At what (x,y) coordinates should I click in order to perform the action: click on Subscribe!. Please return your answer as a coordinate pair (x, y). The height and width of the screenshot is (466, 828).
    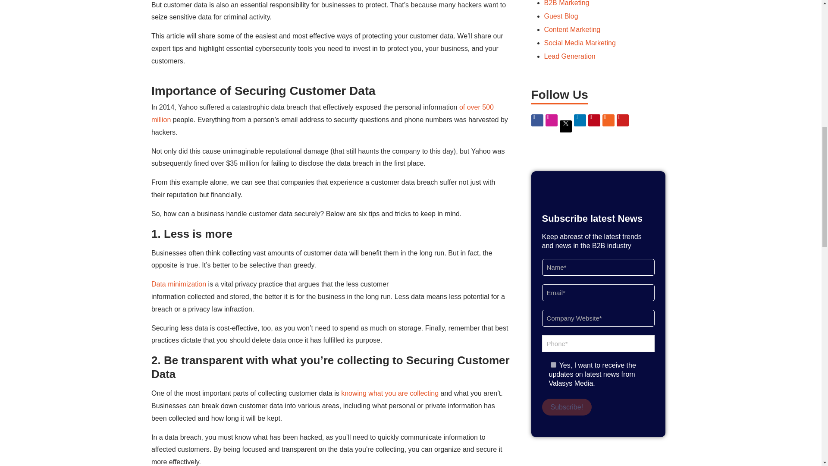
    Looking at the image, I should click on (567, 407).